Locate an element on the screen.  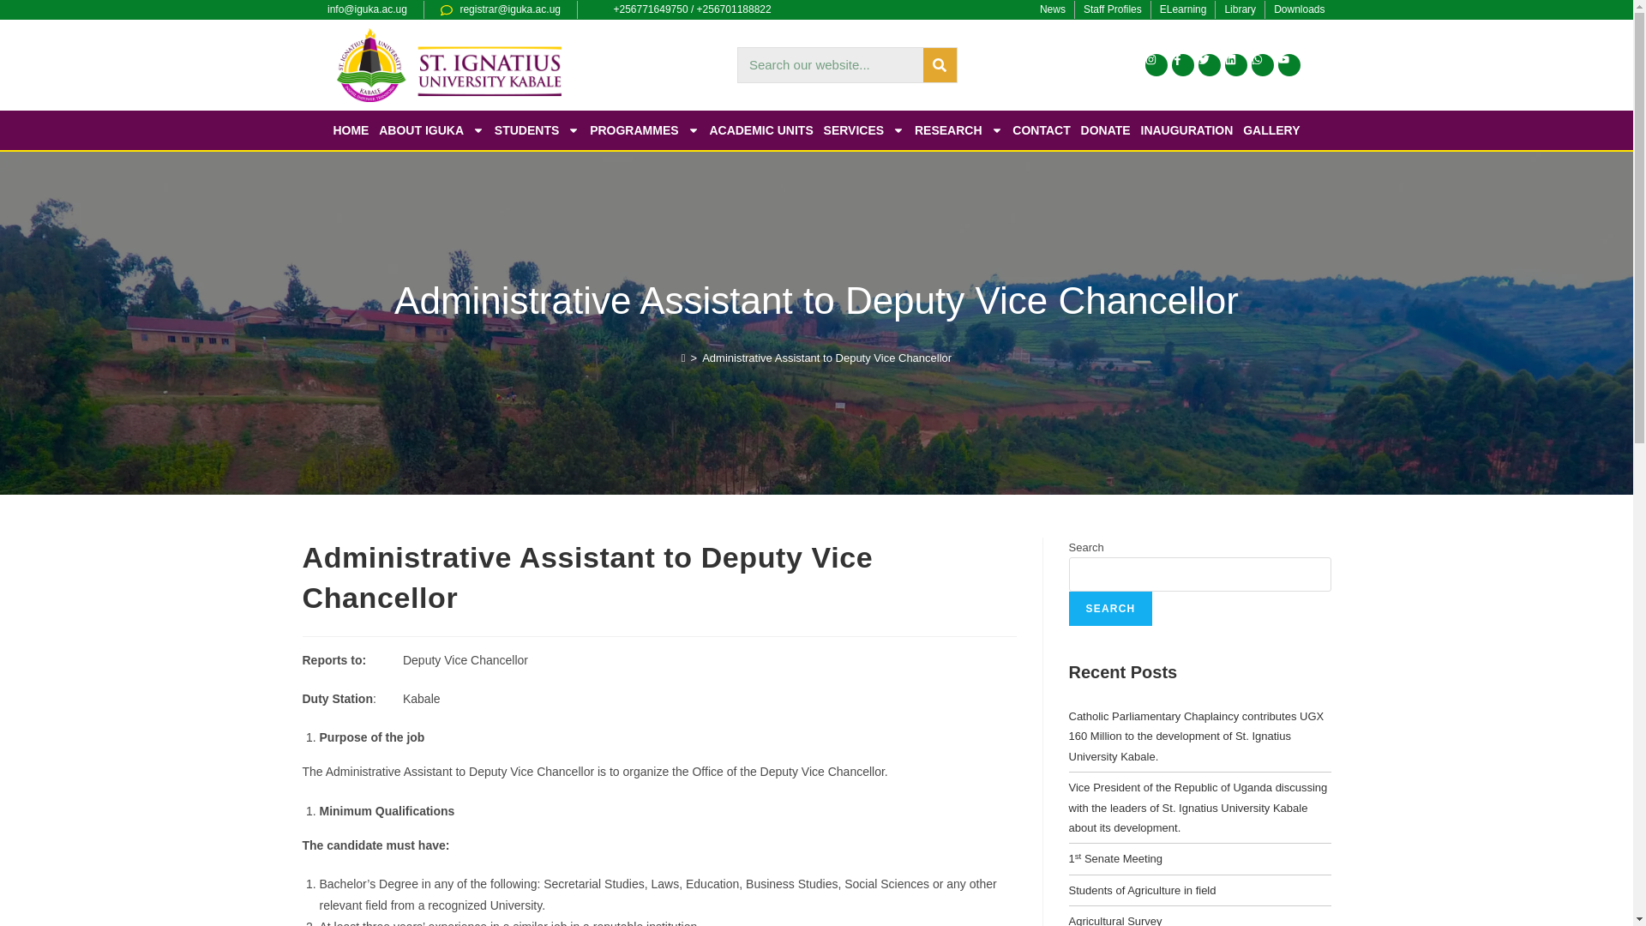
STUDENTS is located at coordinates (537, 129).